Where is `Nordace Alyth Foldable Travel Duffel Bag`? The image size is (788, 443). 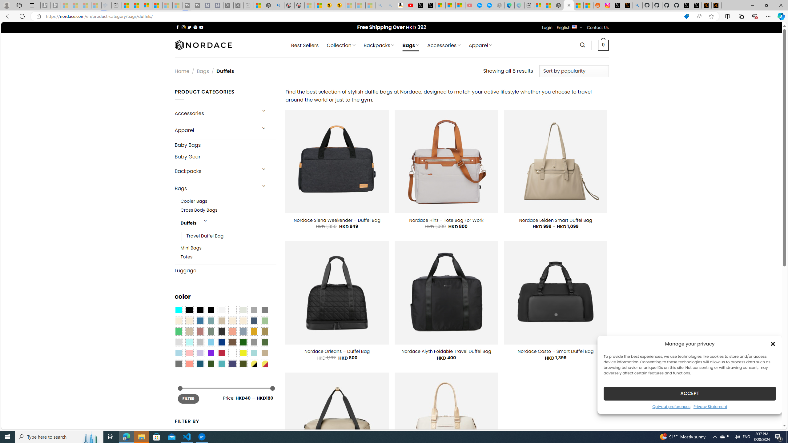
Nordace Alyth Foldable Travel Duffel Bag is located at coordinates (446, 351).